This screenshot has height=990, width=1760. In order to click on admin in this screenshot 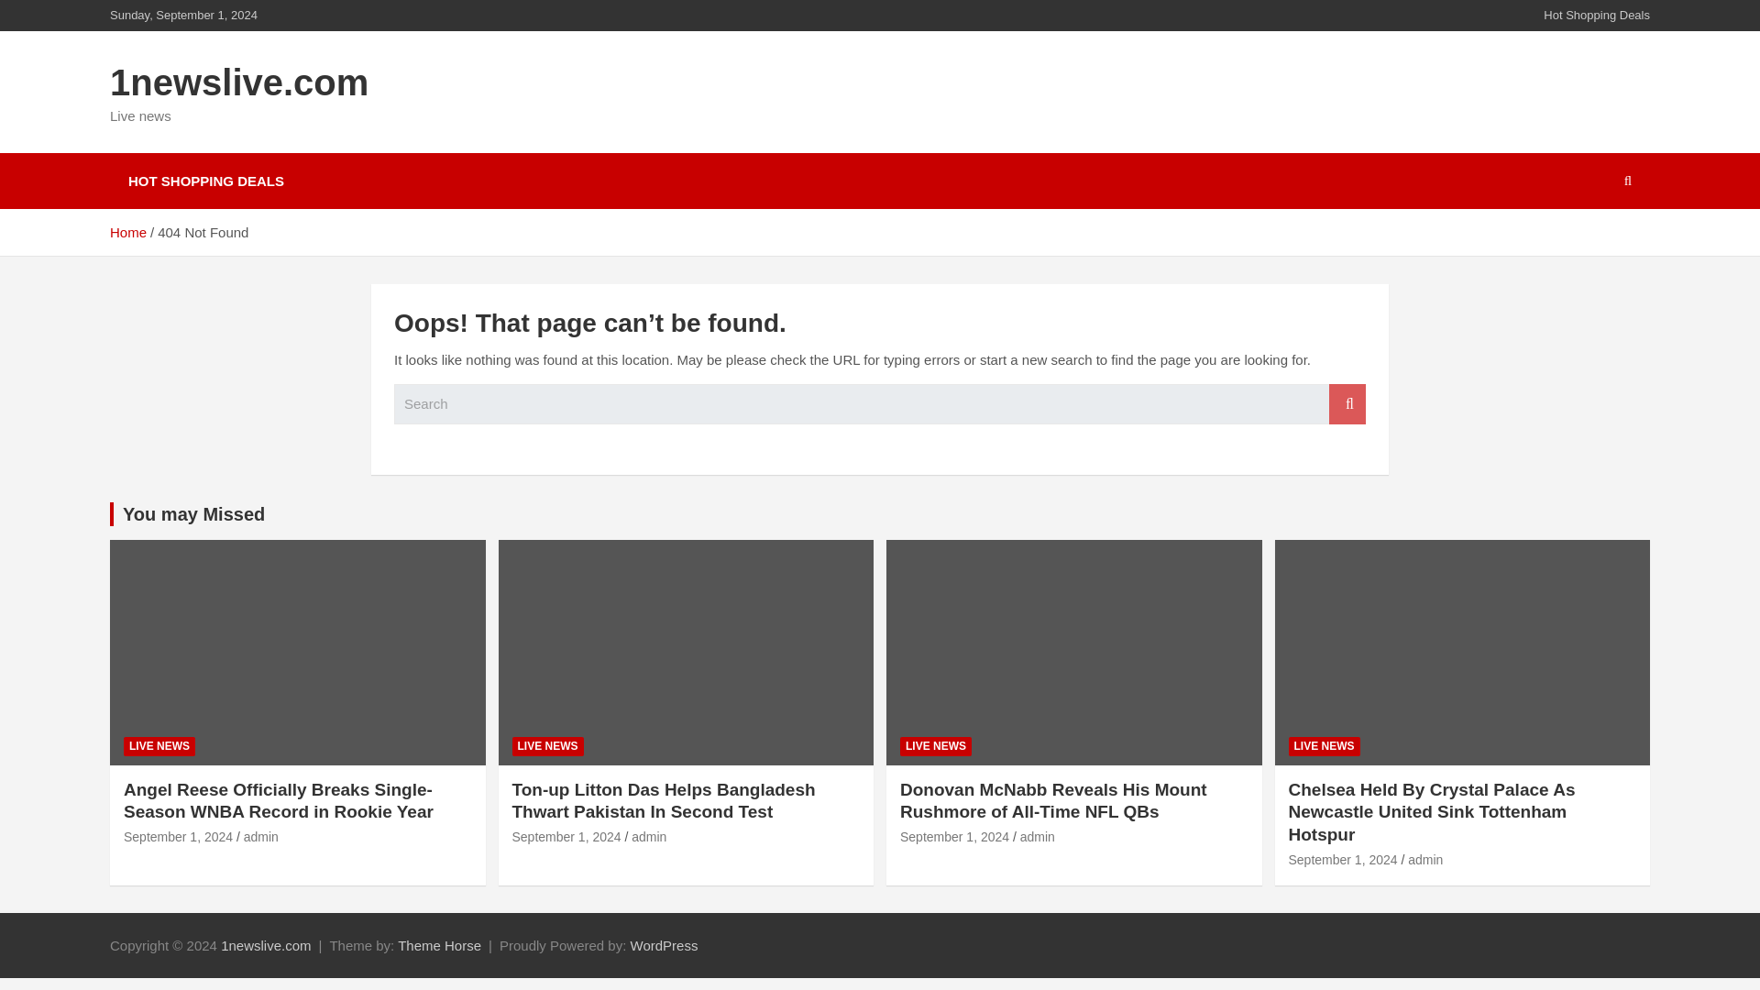, I will do `click(649, 837)`.